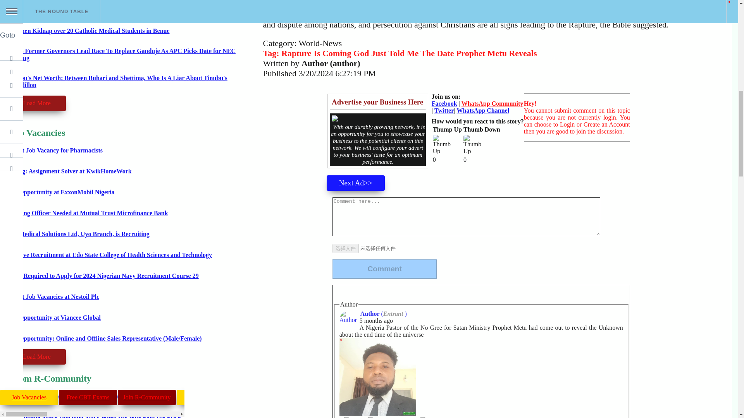 The width and height of the screenshot is (744, 418). Describe the element at coordinates (88, 10) in the screenshot. I see `Angry Police Officers Protest Unpaid Salaries For 11 Months` at that location.